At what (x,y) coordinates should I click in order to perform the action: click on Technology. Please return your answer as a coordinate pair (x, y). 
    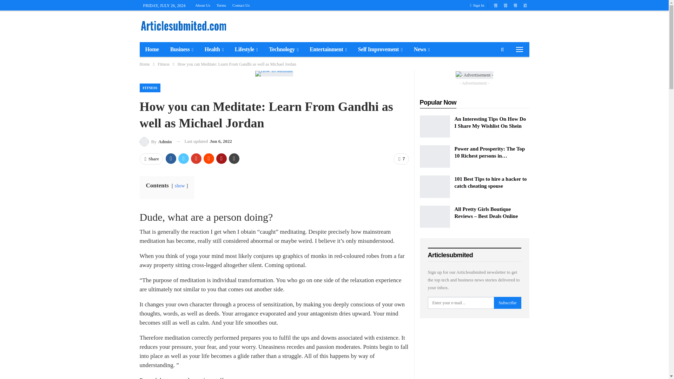
    Looking at the image, I should click on (284, 49).